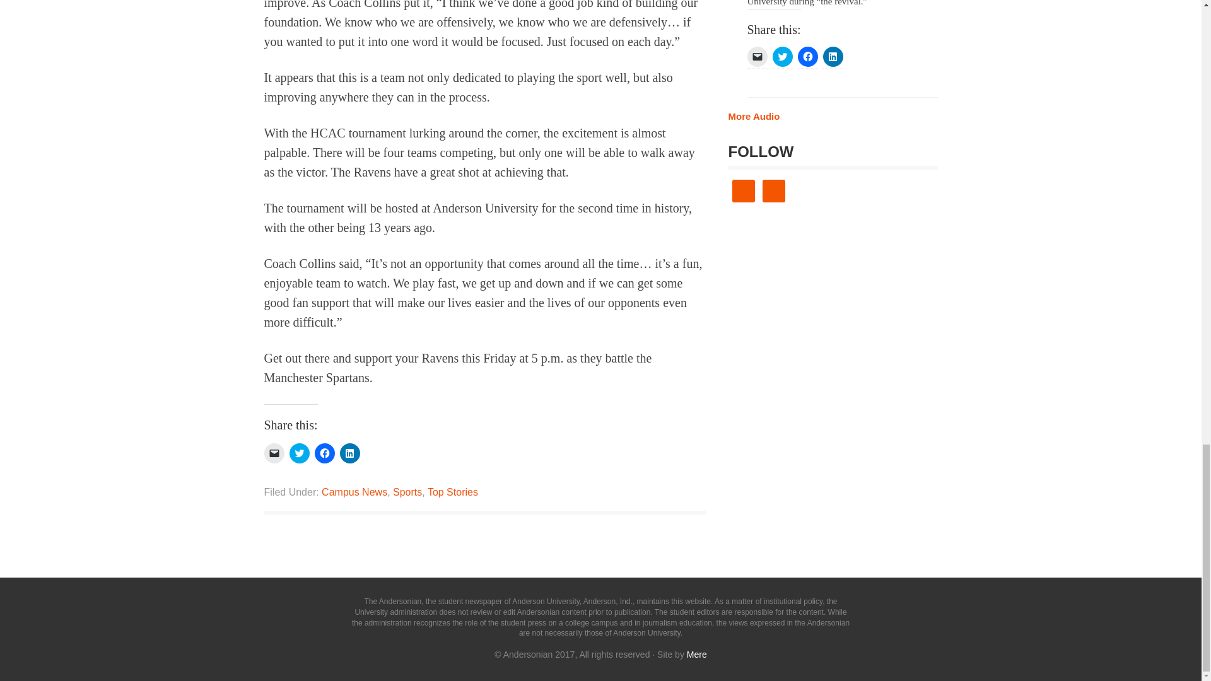  What do you see at coordinates (274, 453) in the screenshot?
I see `Click to email a link to a friend` at bounding box center [274, 453].